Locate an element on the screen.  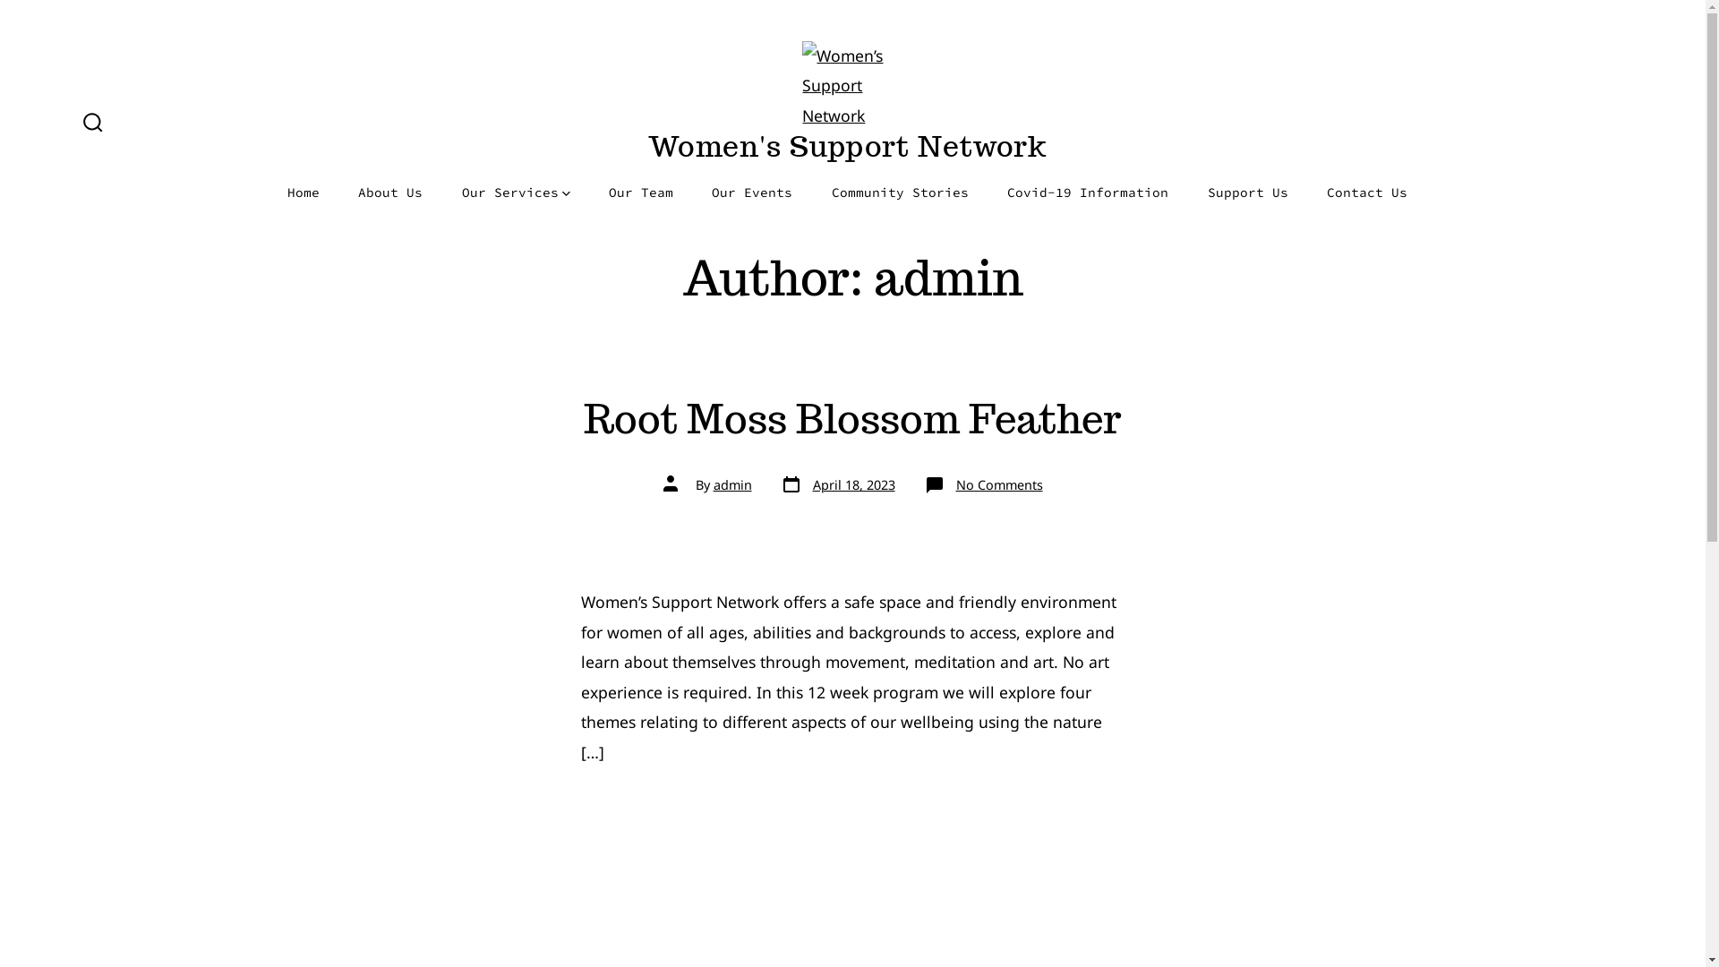
Post date
April 18, 2023 is located at coordinates (838, 485).